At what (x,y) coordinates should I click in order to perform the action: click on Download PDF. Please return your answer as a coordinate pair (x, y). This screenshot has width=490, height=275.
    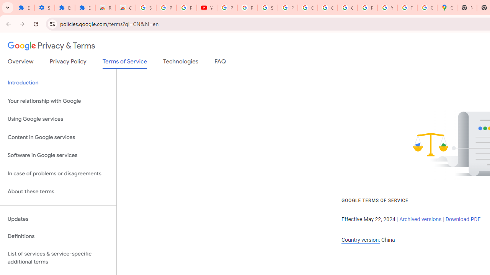
    Looking at the image, I should click on (463, 219).